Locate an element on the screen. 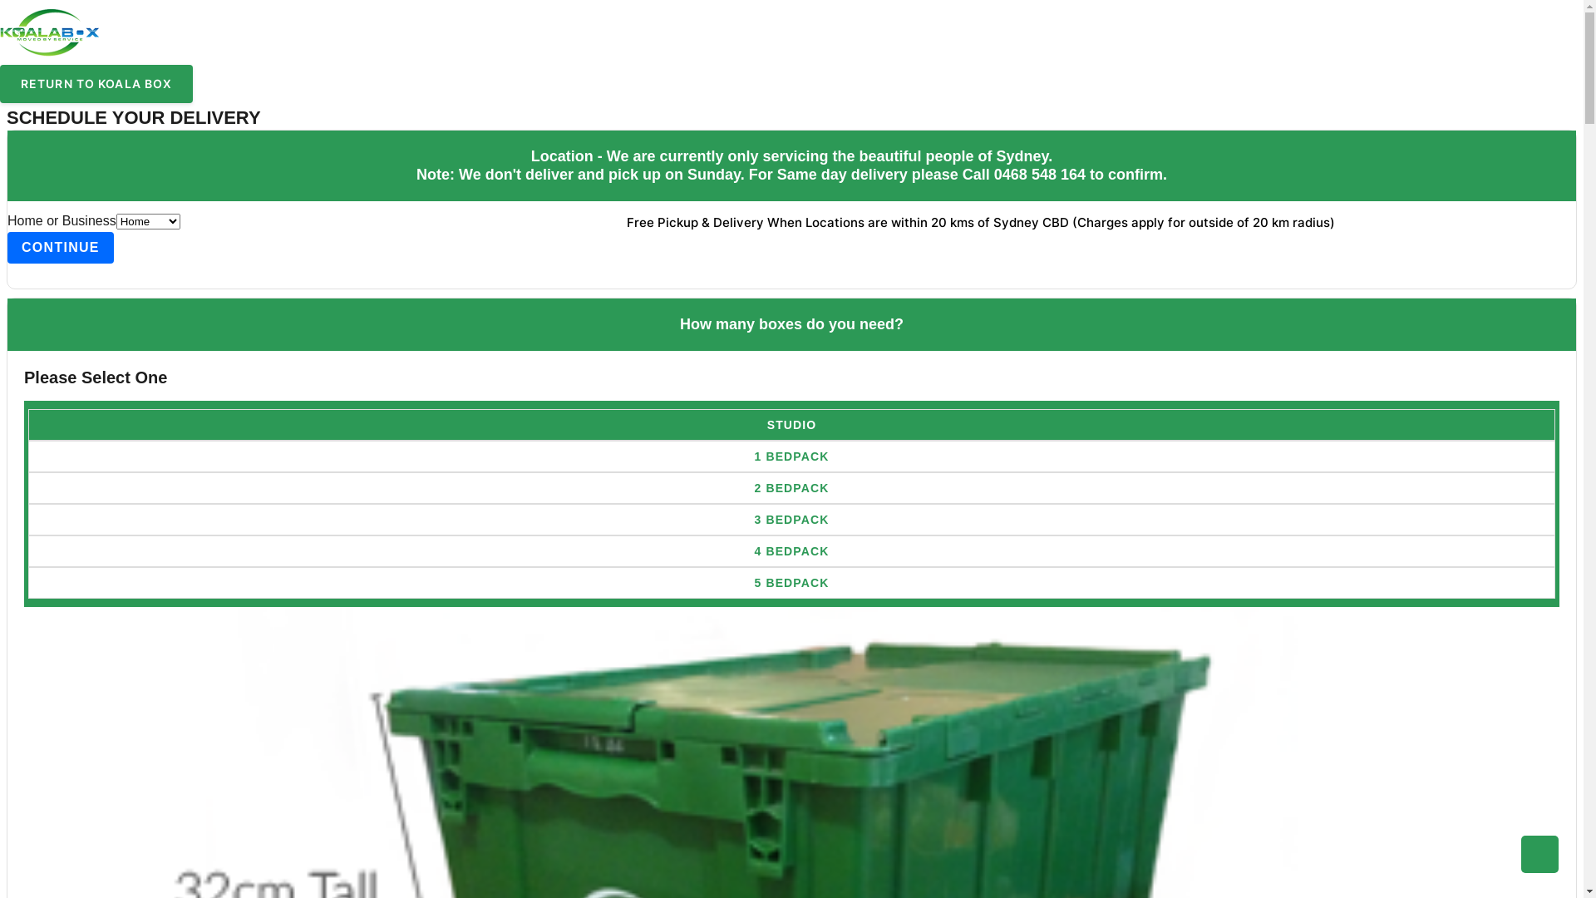 The width and height of the screenshot is (1596, 898). 2 BEDPACK is located at coordinates (791, 488).